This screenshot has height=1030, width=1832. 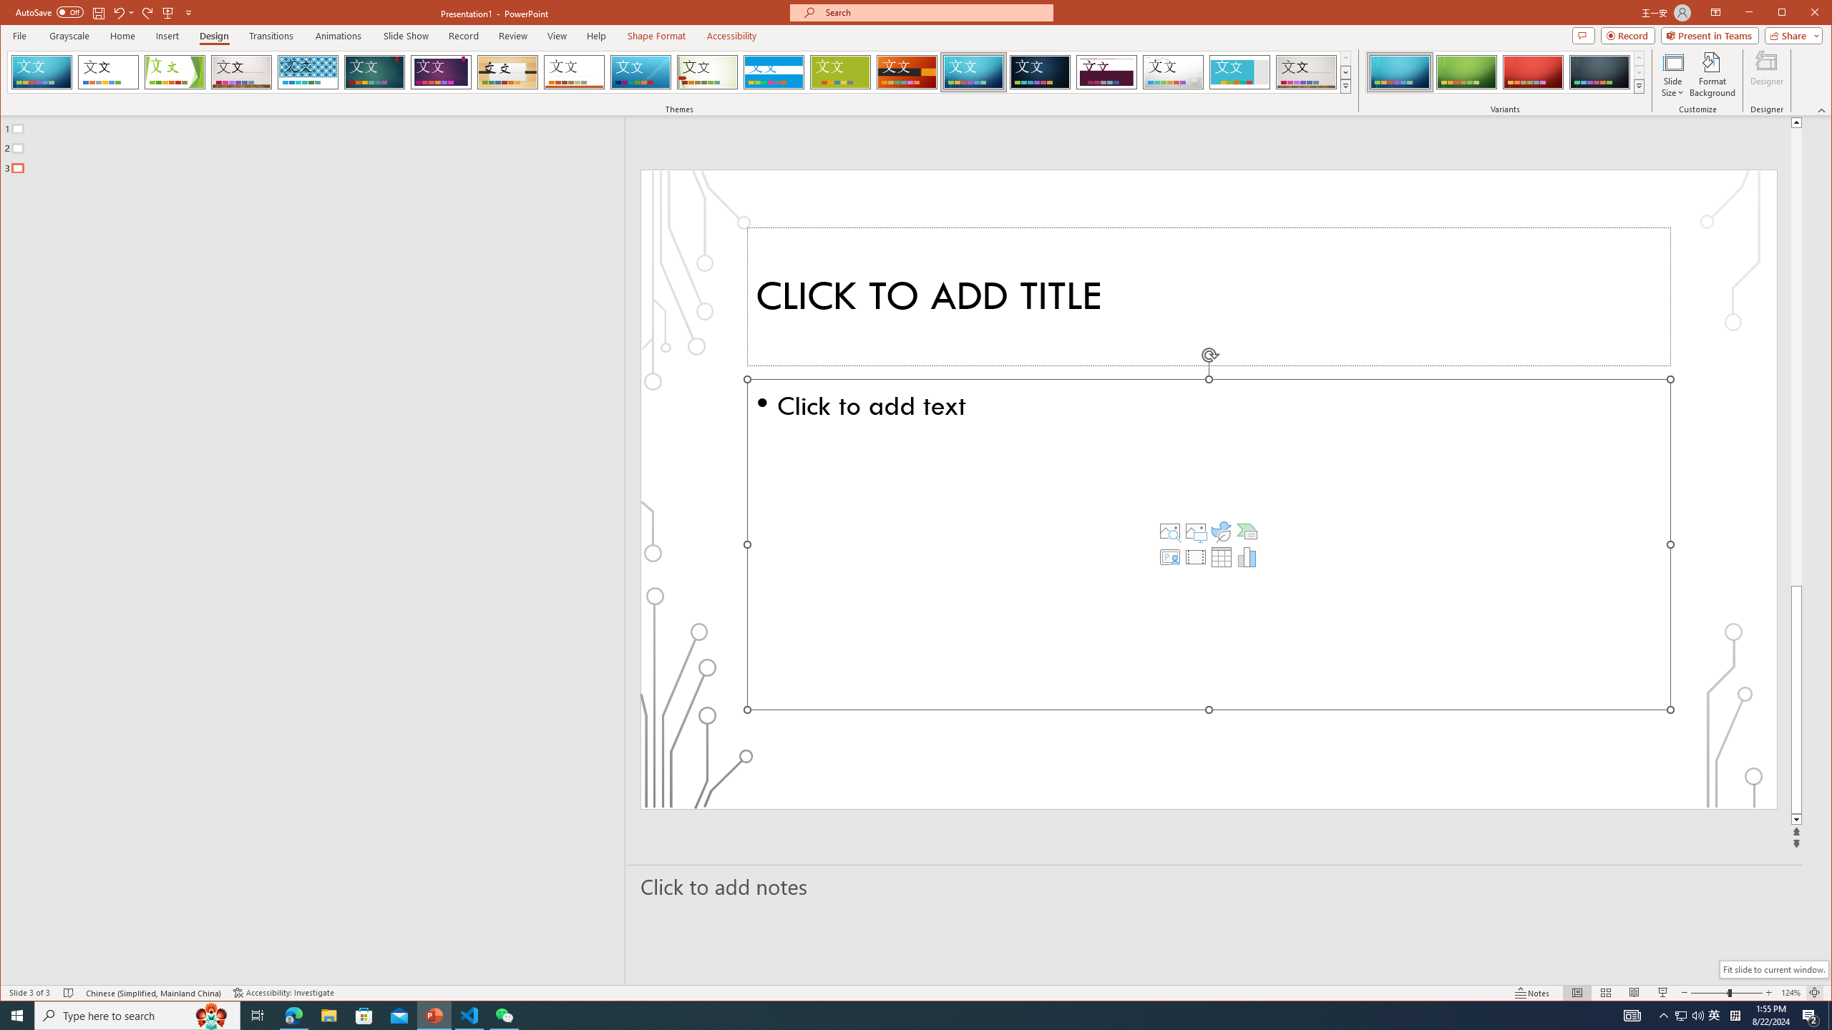 What do you see at coordinates (574, 72) in the screenshot?
I see `Retrospect` at bounding box center [574, 72].